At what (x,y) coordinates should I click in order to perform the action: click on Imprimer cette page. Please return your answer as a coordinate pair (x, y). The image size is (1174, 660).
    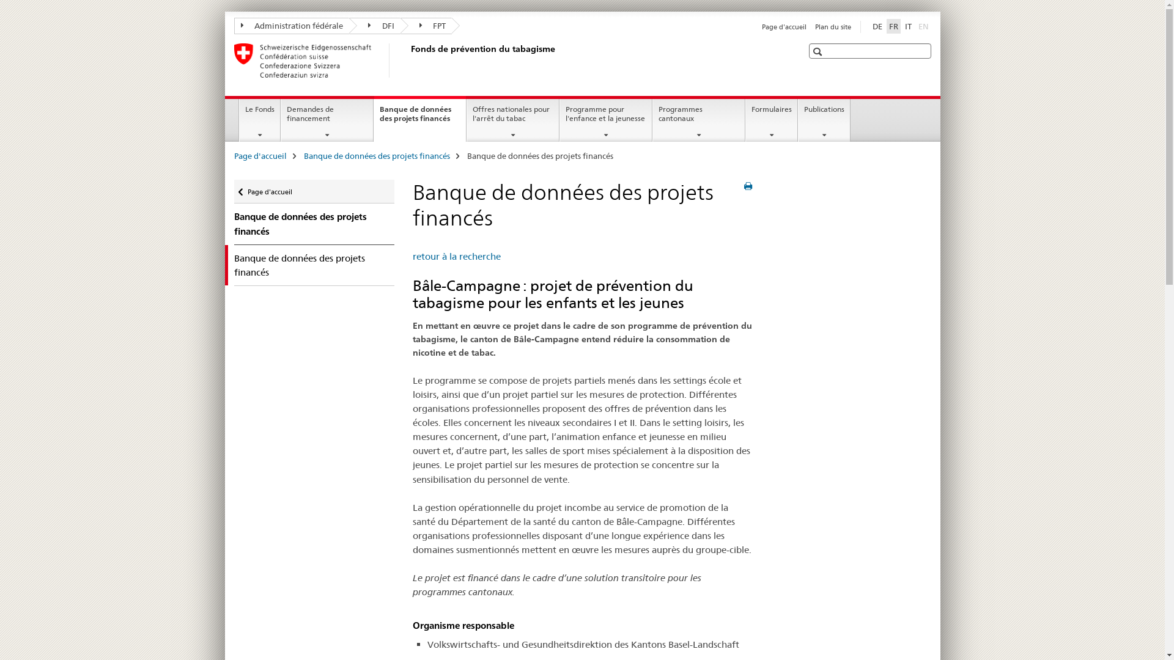
    Looking at the image, I should click on (748, 186).